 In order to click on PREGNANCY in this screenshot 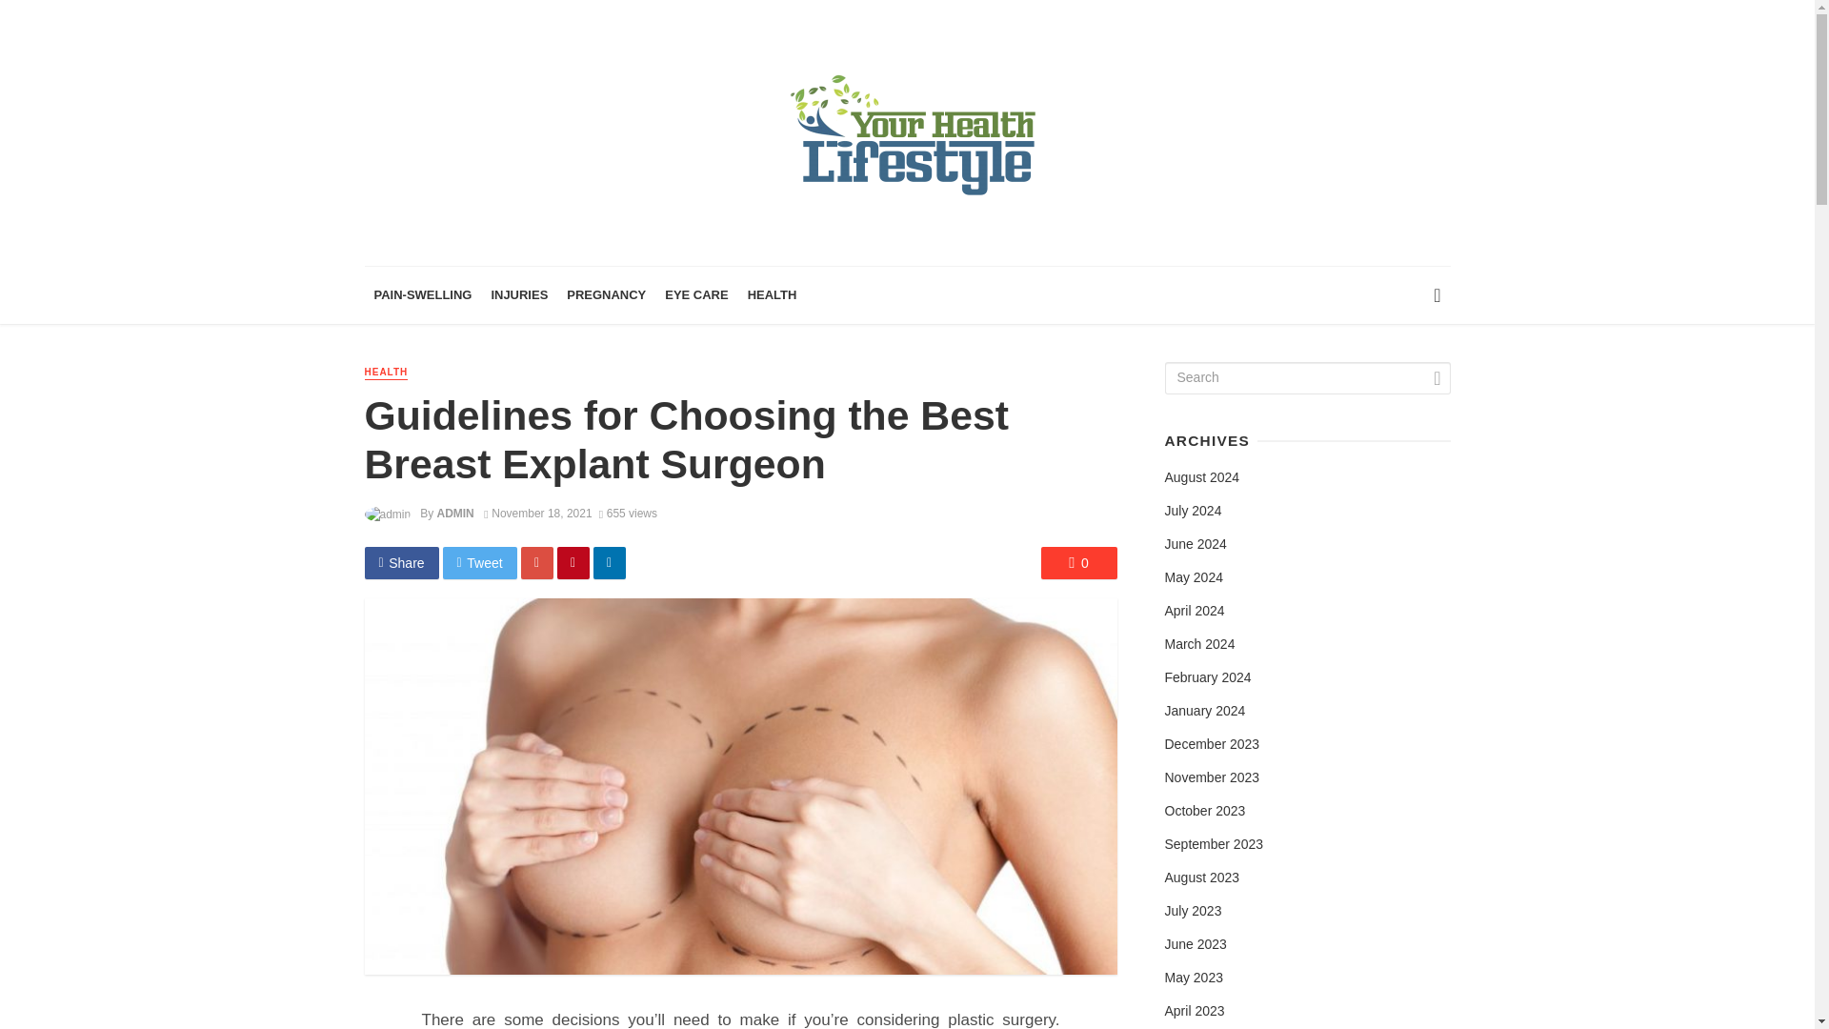, I will do `click(606, 295)`.